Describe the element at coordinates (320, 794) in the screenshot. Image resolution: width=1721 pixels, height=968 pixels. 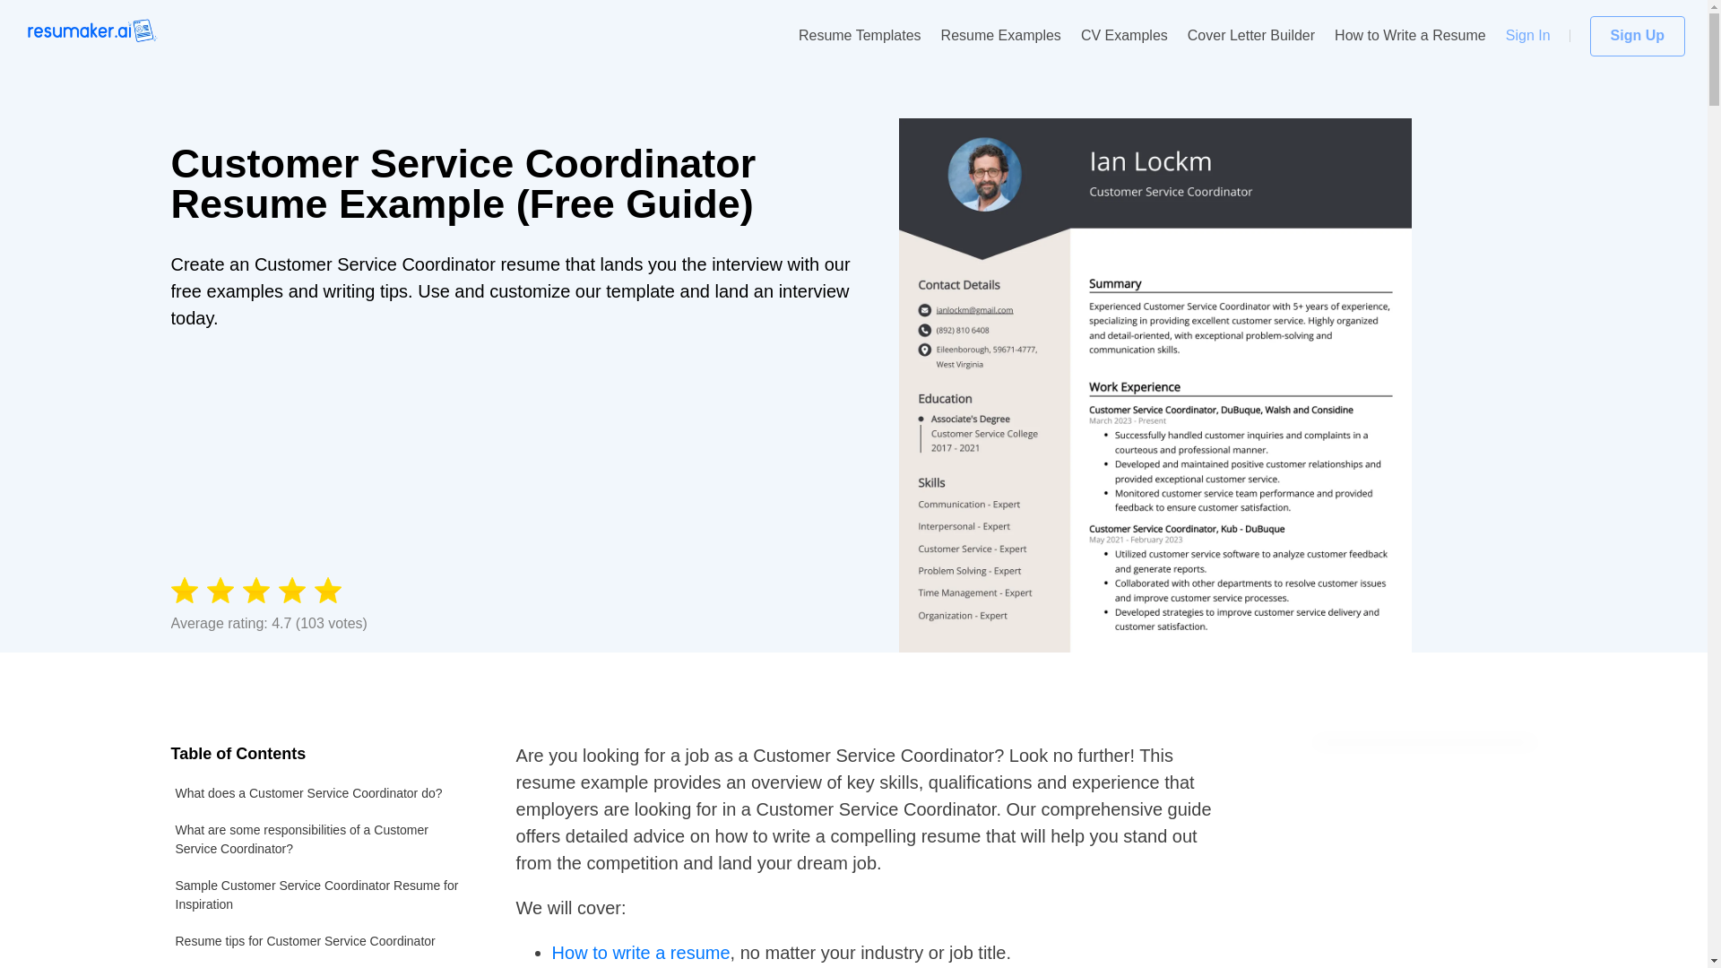
I see `What does a Customer Service Coordinator do?` at that location.